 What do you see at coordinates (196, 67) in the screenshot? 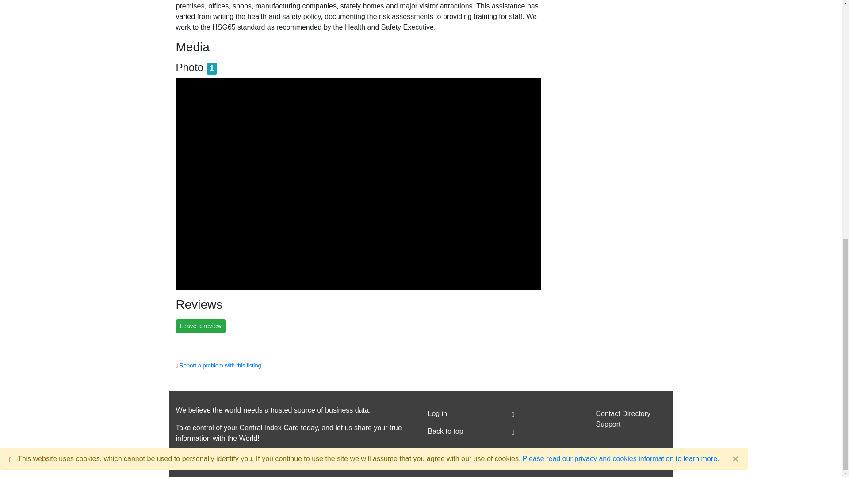
I see `Photo 1` at bounding box center [196, 67].